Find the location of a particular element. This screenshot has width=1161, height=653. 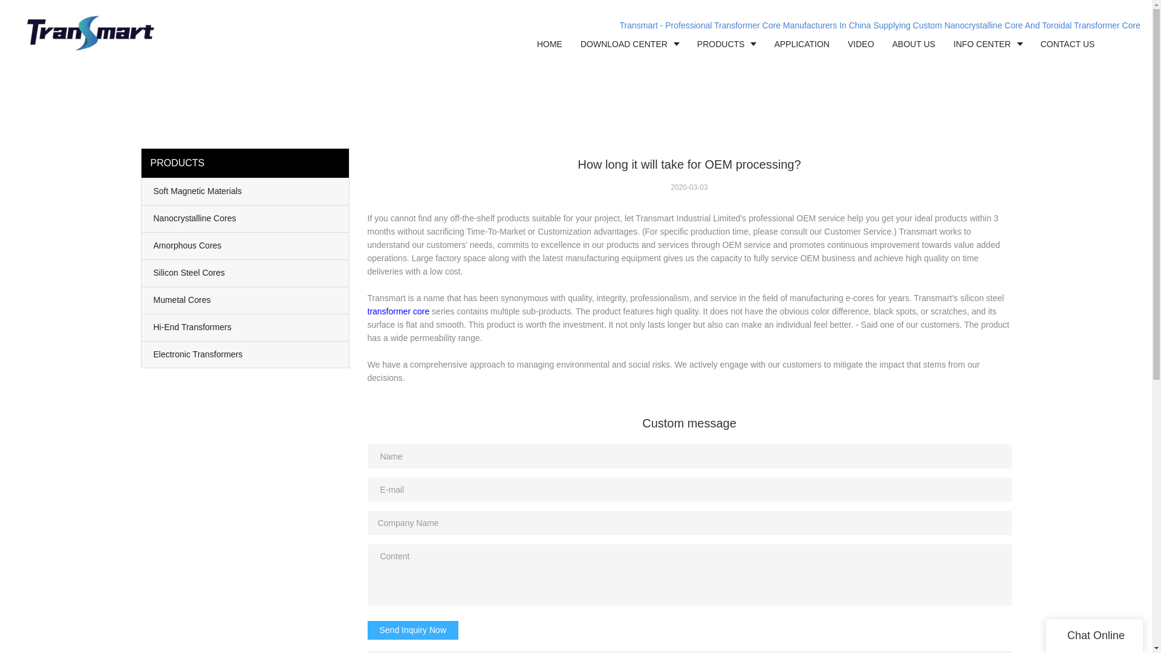

CONTACT US is located at coordinates (1068, 44).